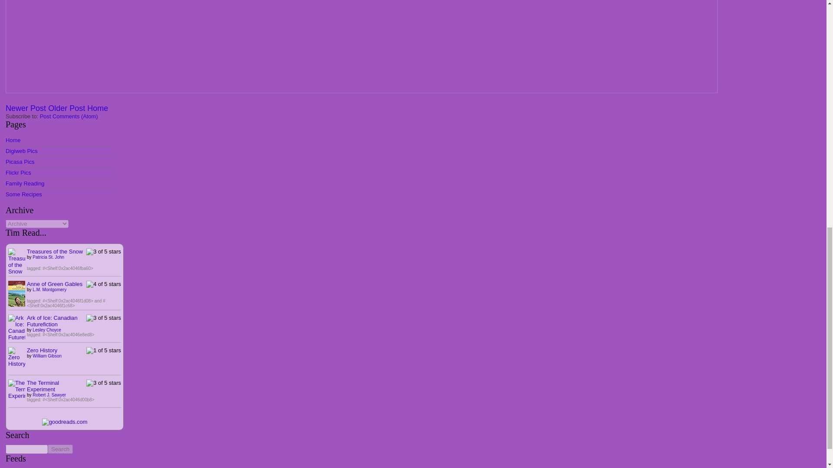 Image resolution: width=833 pixels, height=468 pixels. I want to click on Home, so click(98, 108).